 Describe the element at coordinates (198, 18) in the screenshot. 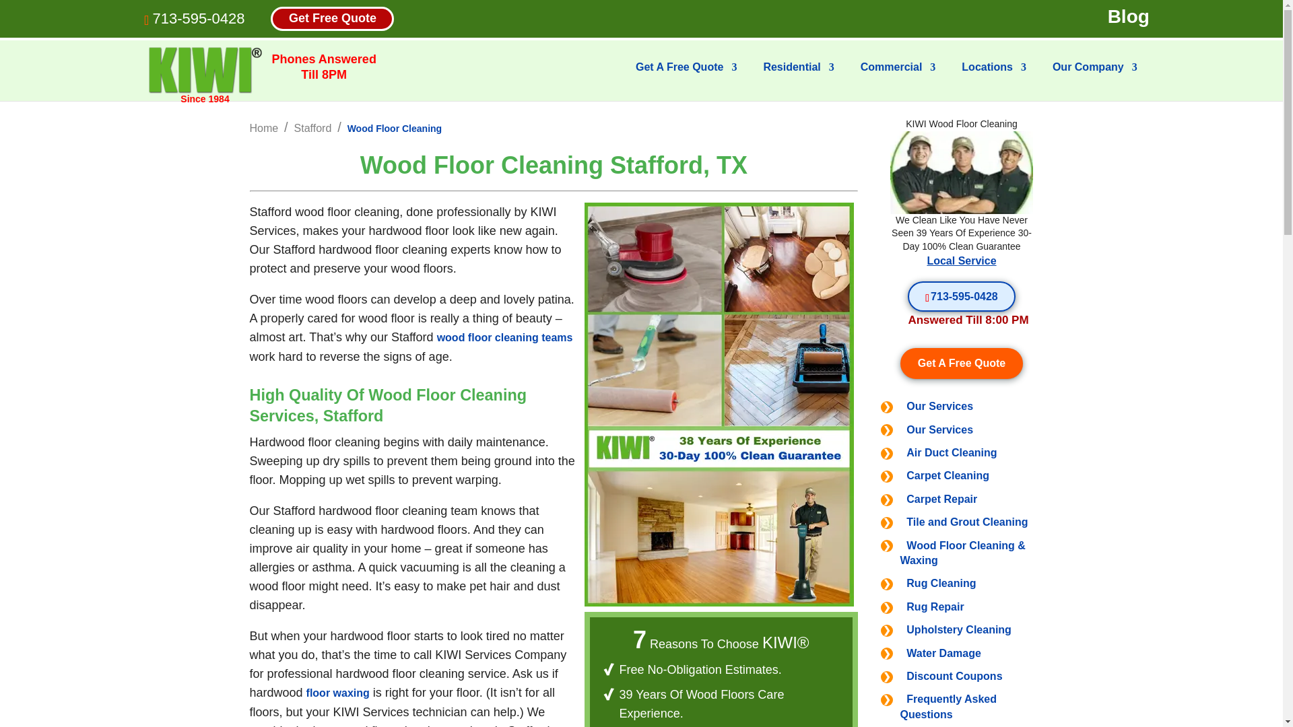

I see `713-595-0428` at that location.